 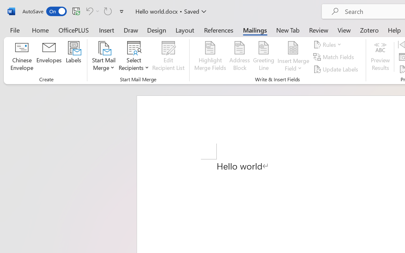 I want to click on References, so click(x=218, y=30).